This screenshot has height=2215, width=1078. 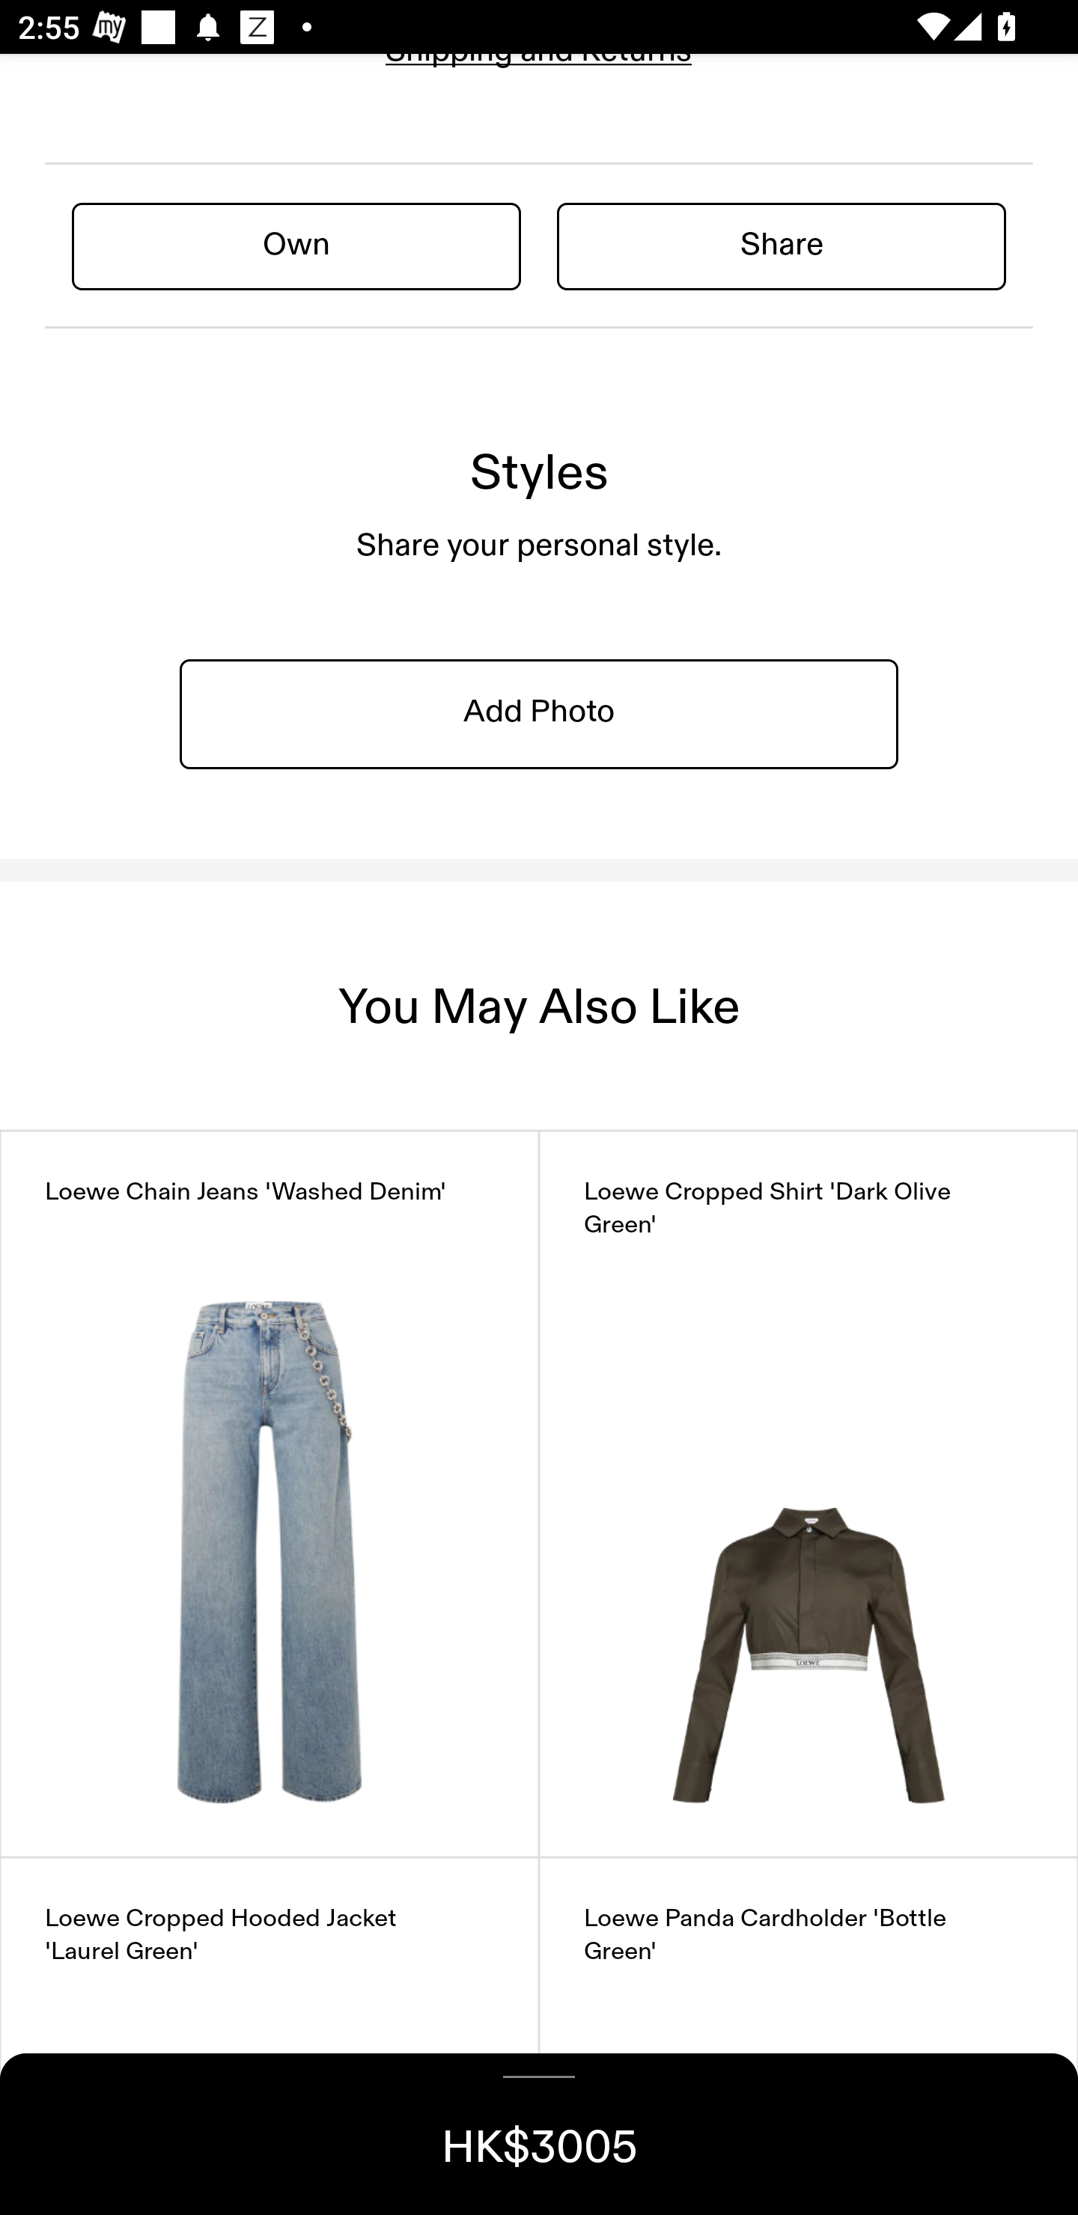 I want to click on Loewe Chain Jeans 'Washed Denim', so click(x=269, y=1494).